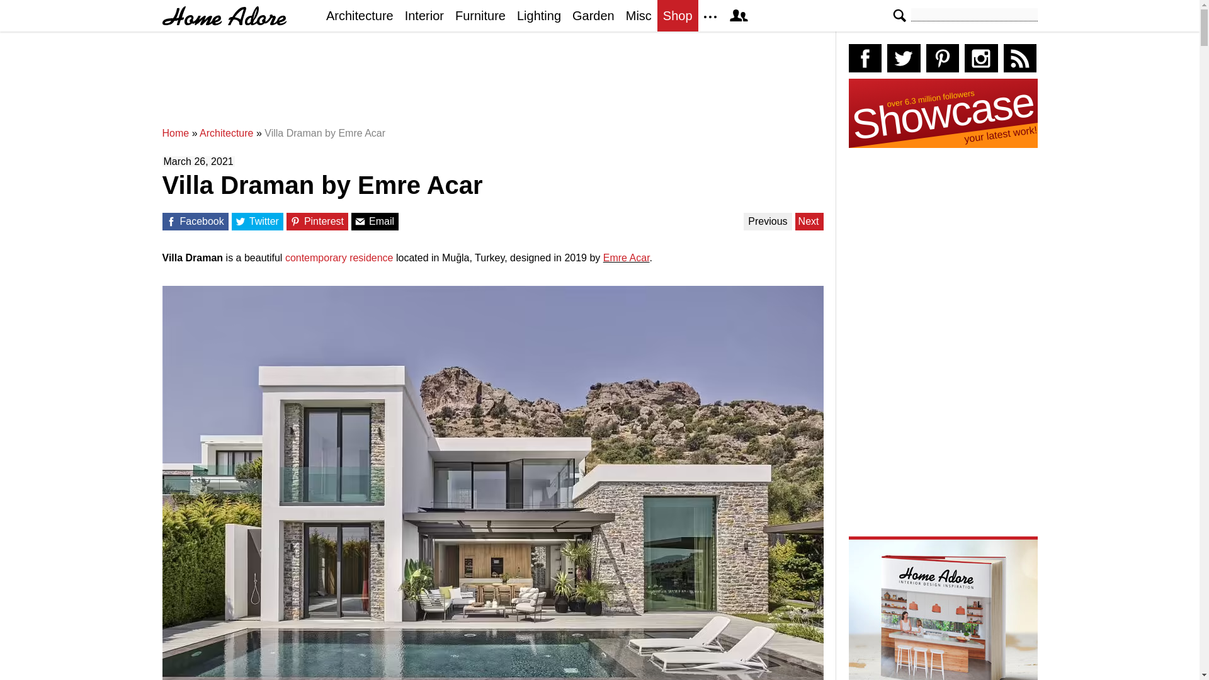 This screenshot has width=1209, height=680. What do you see at coordinates (241, 222) in the screenshot?
I see `Share on Twitter` at bounding box center [241, 222].